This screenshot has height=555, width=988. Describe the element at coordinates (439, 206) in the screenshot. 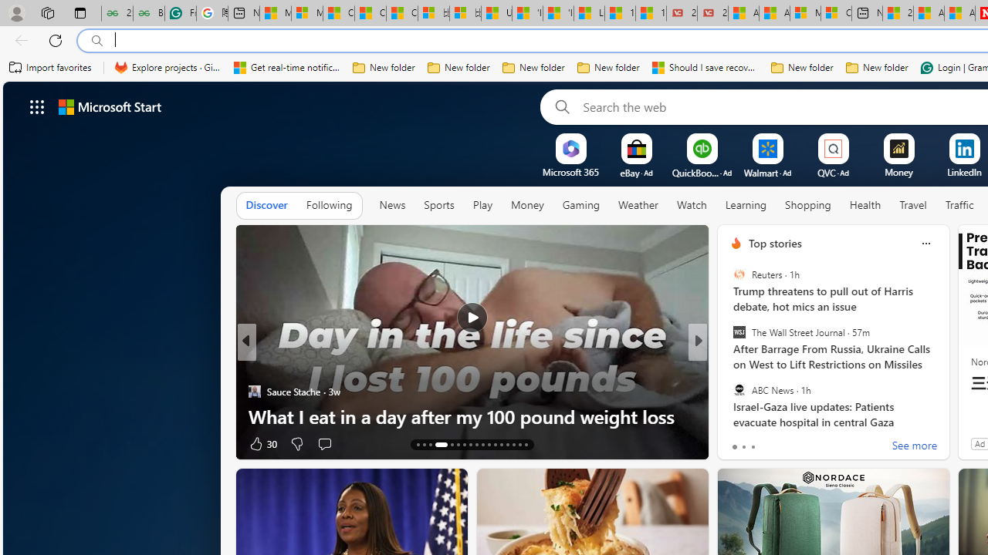

I see `Sports` at that location.